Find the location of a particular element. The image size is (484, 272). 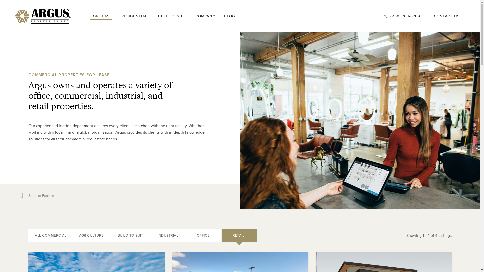

RESIDENTIAL is located at coordinates (134, 16).